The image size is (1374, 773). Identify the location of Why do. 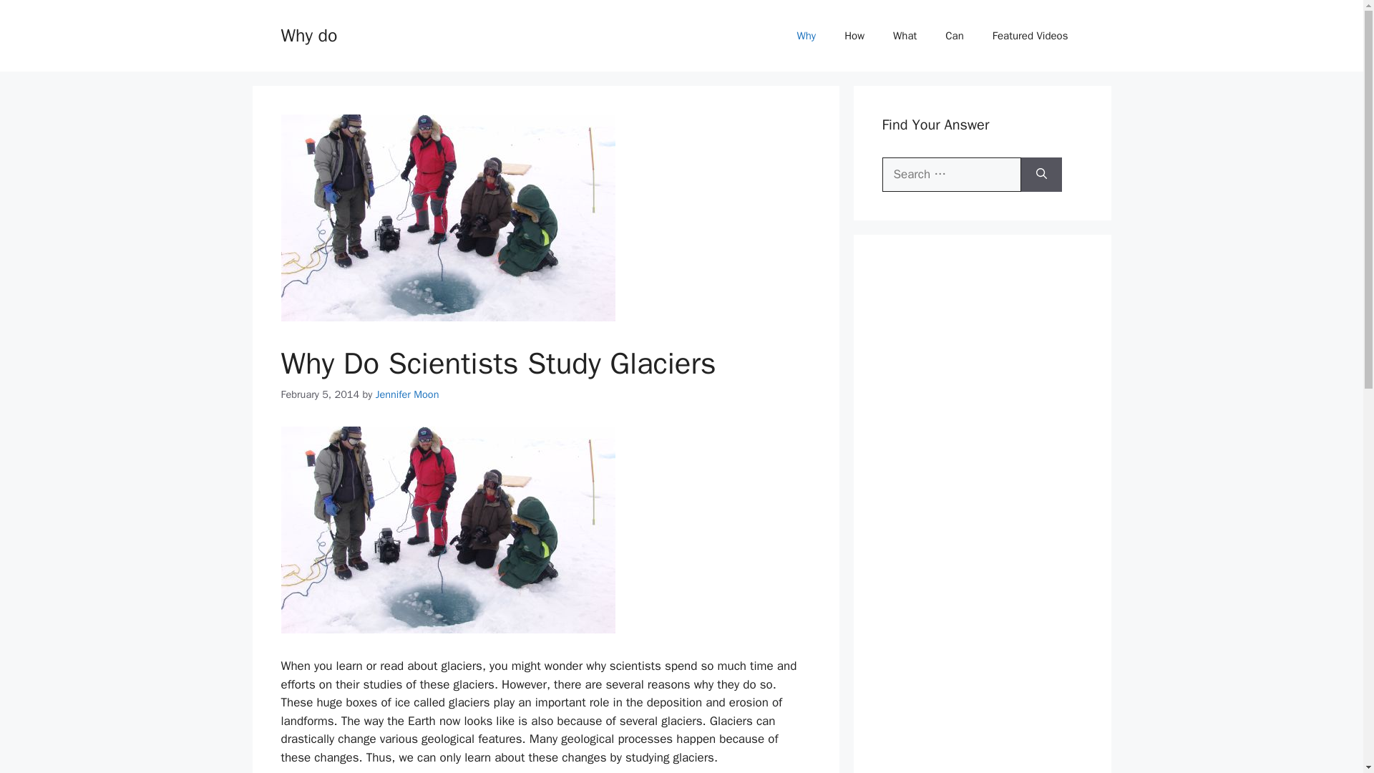
(308, 34).